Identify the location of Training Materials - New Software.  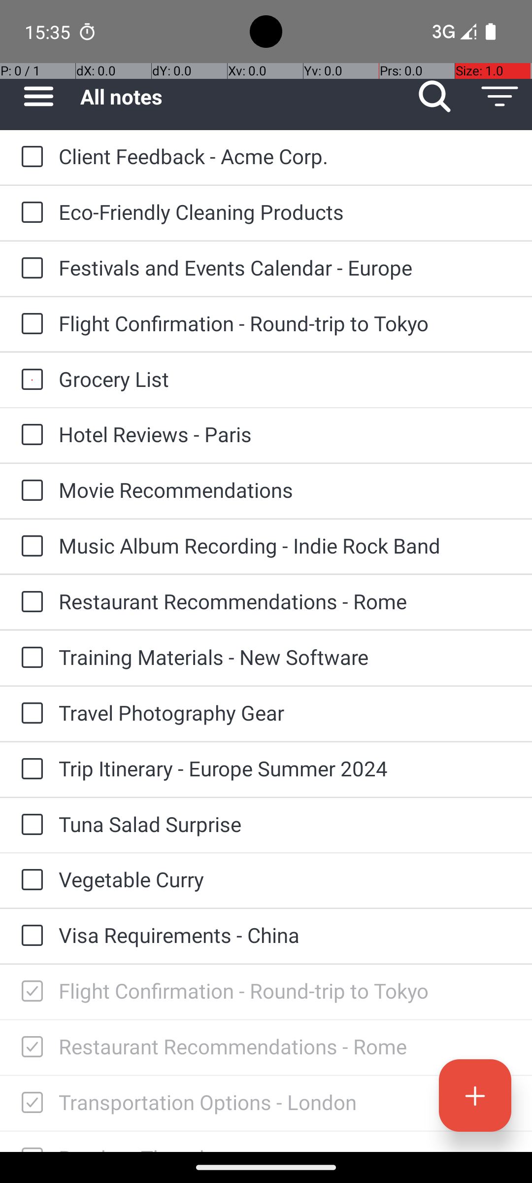
(286, 657).